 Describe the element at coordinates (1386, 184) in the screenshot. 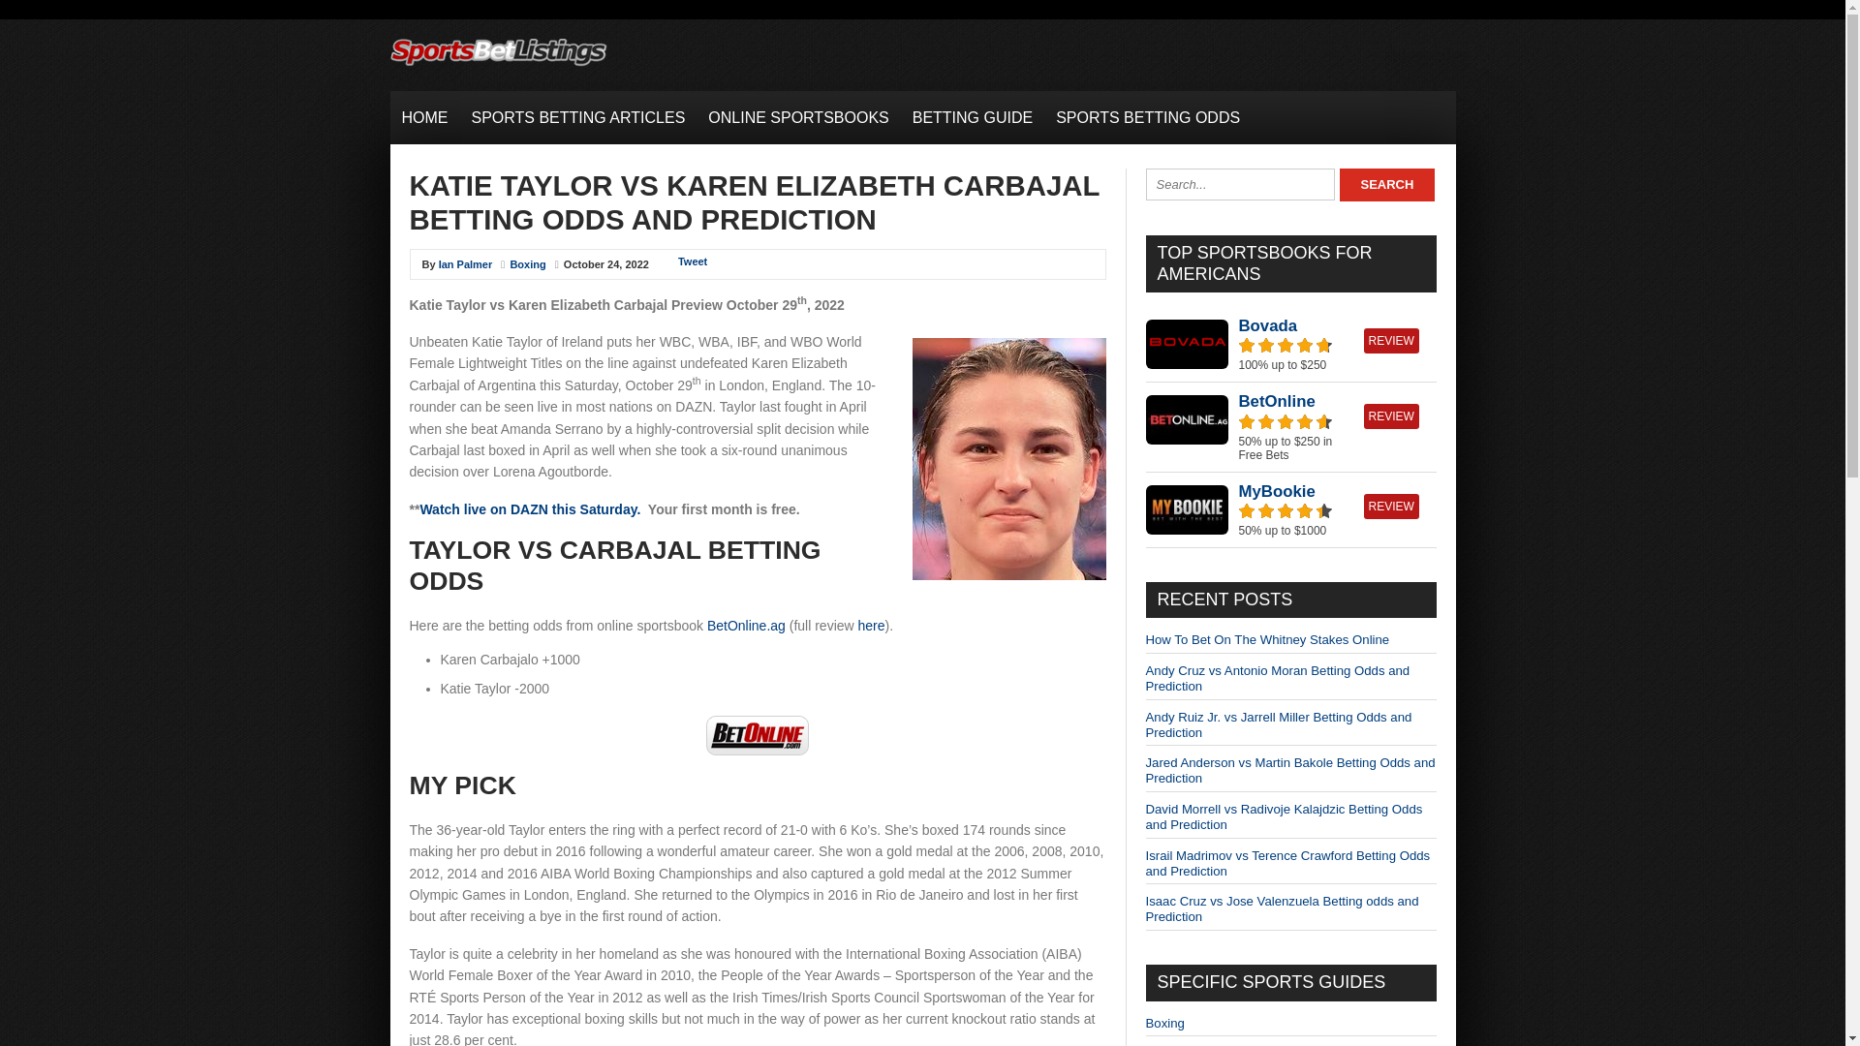

I see `Search` at that location.